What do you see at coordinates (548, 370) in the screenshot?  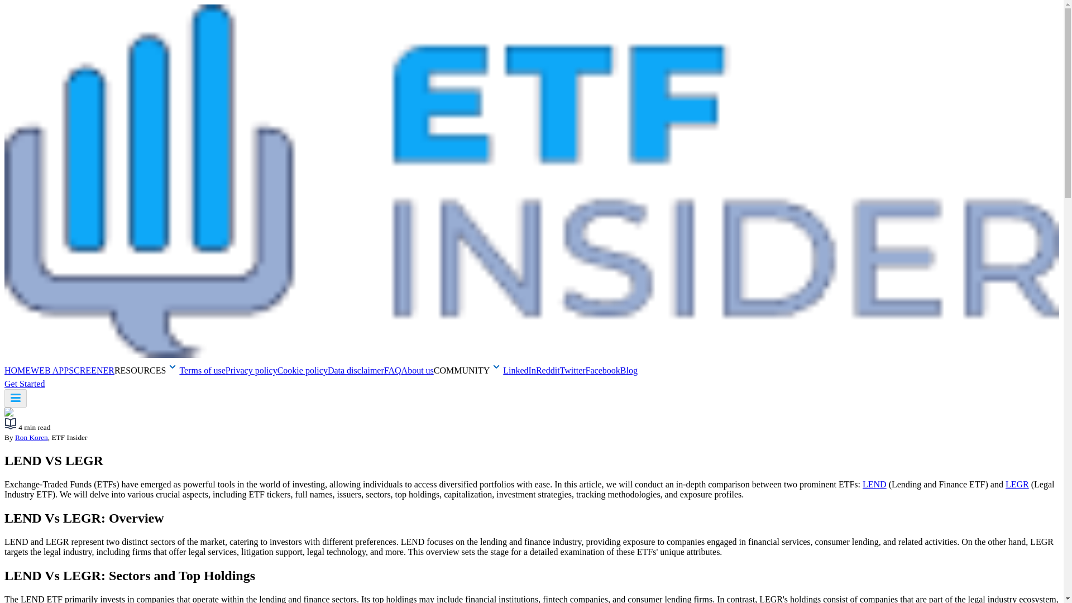 I see `Reddit` at bounding box center [548, 370].